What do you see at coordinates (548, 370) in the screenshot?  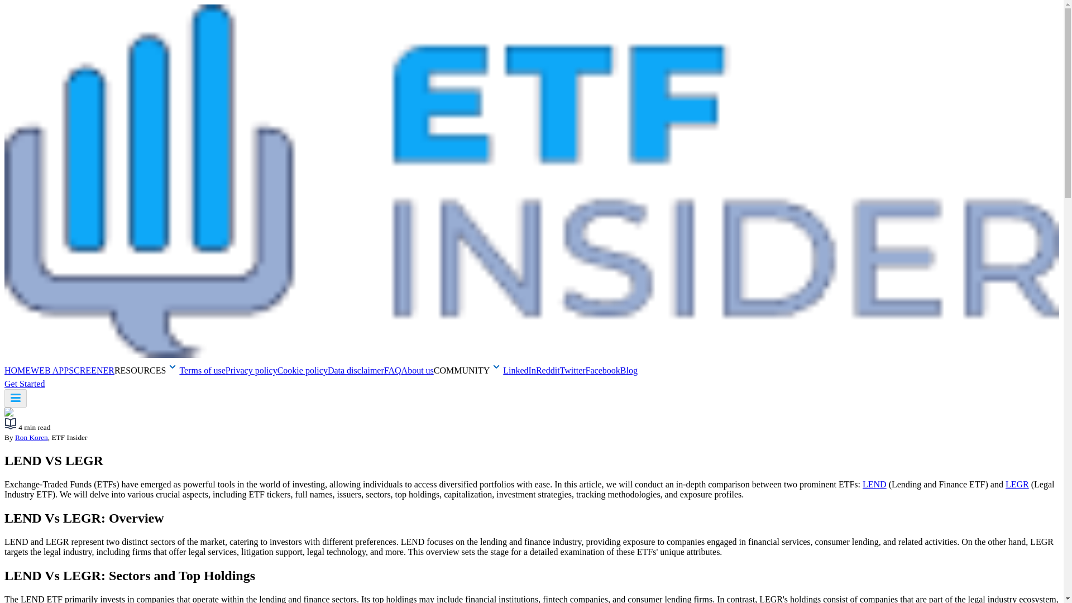 I see `Reddit` at bounding box center [548, 370].